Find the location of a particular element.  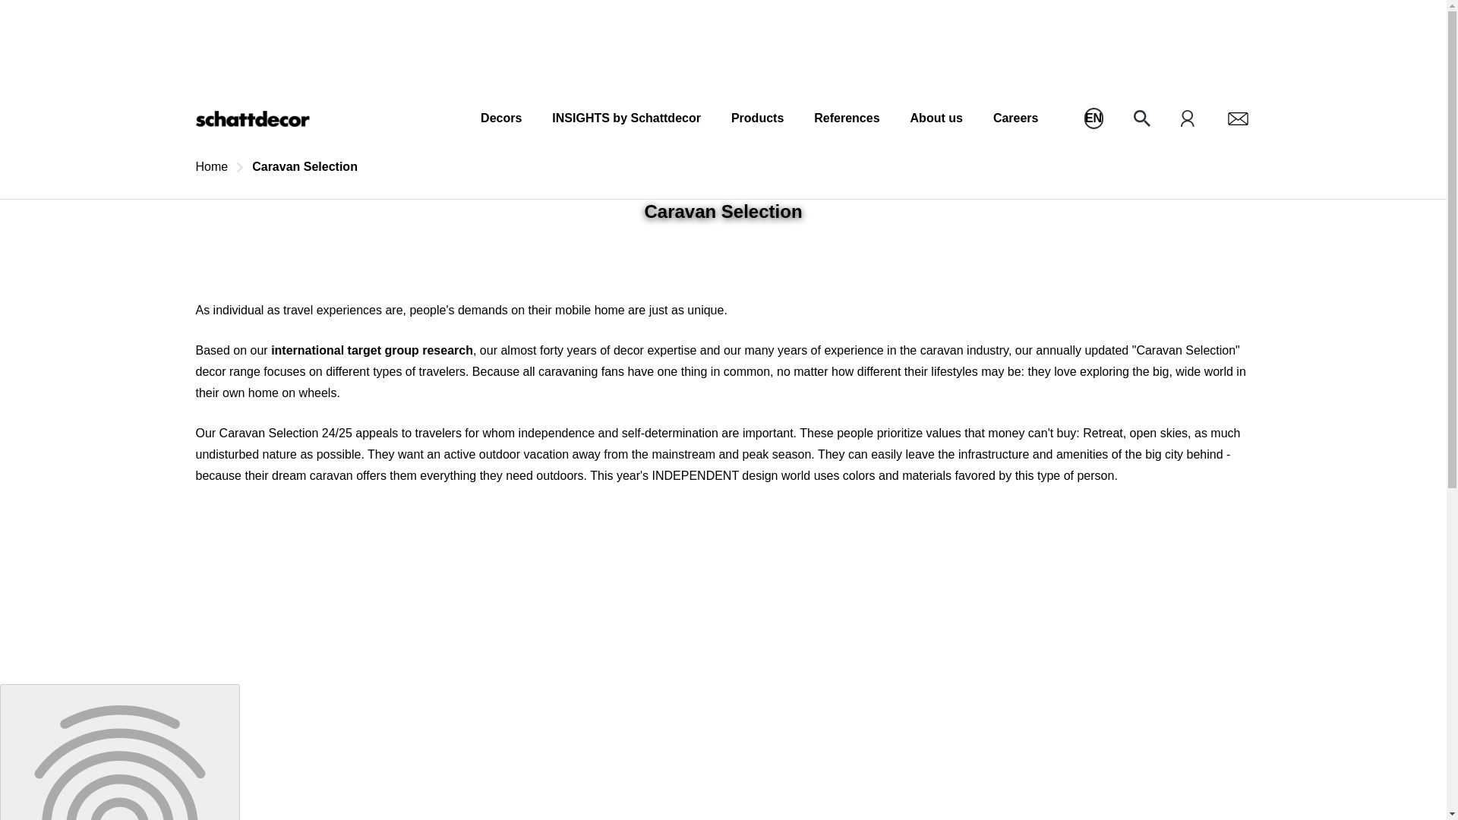

INSIGHTS by Schattdecor is located at coordinates (626, 118).